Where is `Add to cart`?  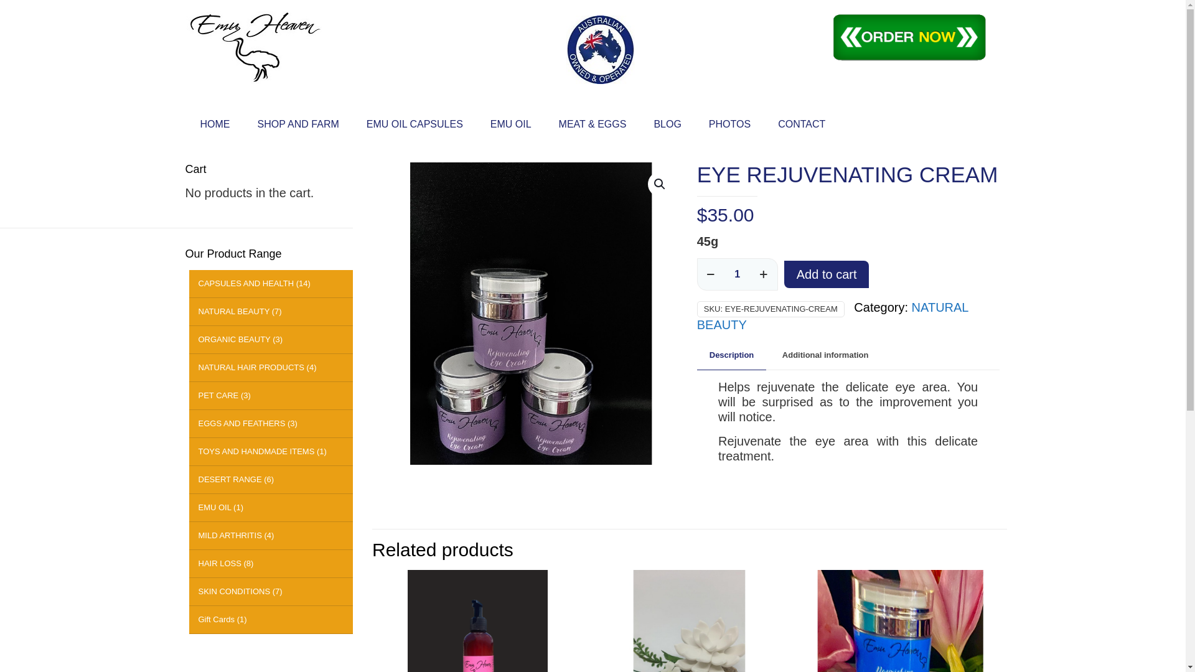 Add to cart is located at coordinates (827, 274).